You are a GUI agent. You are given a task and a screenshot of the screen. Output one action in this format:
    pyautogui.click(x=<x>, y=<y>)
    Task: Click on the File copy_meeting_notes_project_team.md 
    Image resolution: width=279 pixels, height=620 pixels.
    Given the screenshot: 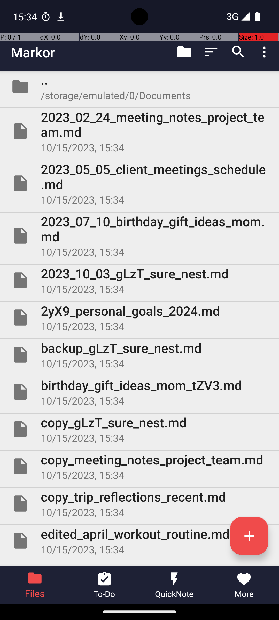 What is the action you would take?
    pyautogui.click(x=139, y=466)
    